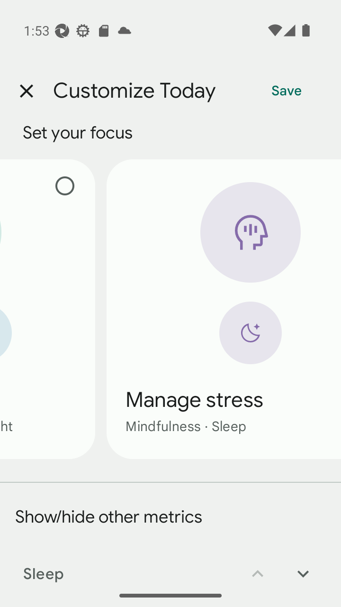 The width and height of the screenshot is (341, 607). What do you see at coordinates (258, 567) in the screenshot?
I see `Move Sleep up` at bounding box center [258, 567].